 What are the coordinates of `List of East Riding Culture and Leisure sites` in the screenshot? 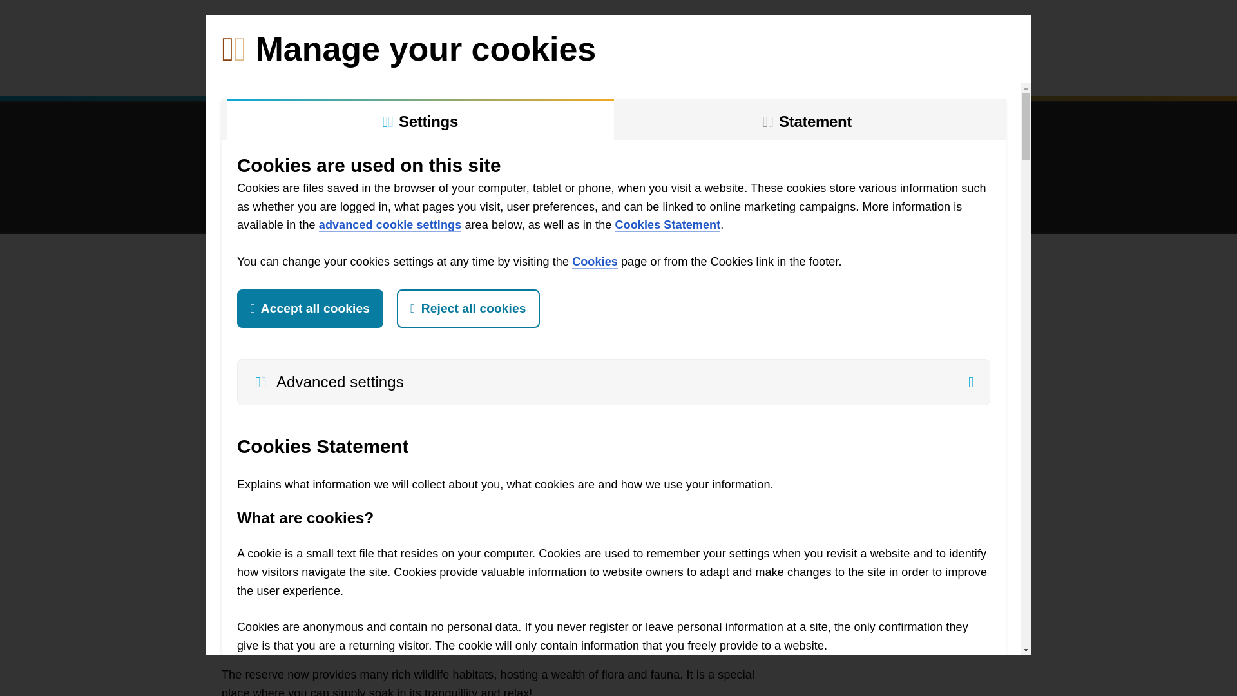 It's located at (322, 28).